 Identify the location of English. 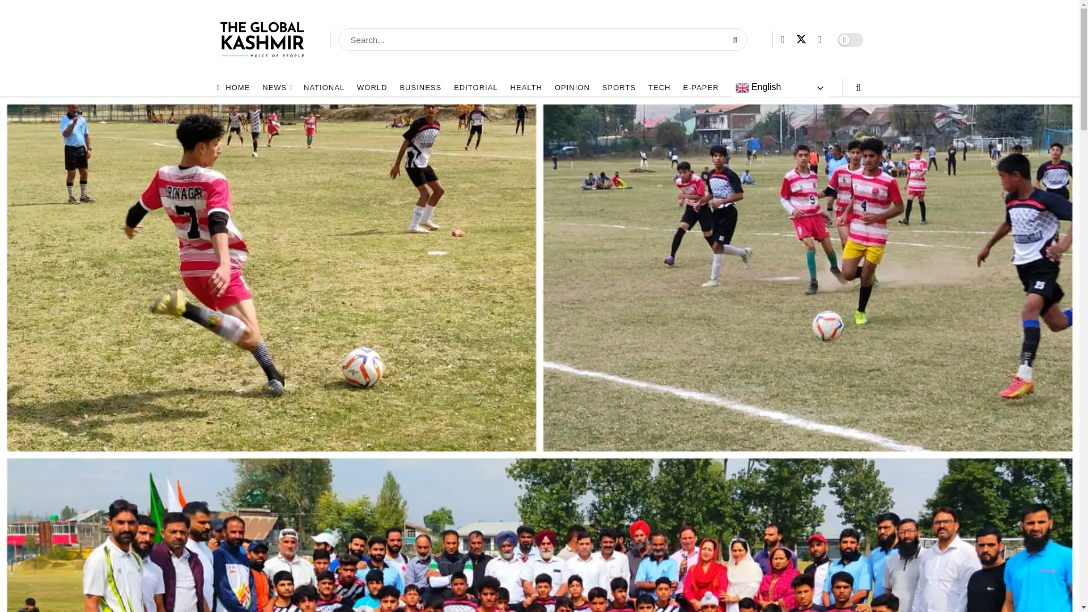
(781, 87).